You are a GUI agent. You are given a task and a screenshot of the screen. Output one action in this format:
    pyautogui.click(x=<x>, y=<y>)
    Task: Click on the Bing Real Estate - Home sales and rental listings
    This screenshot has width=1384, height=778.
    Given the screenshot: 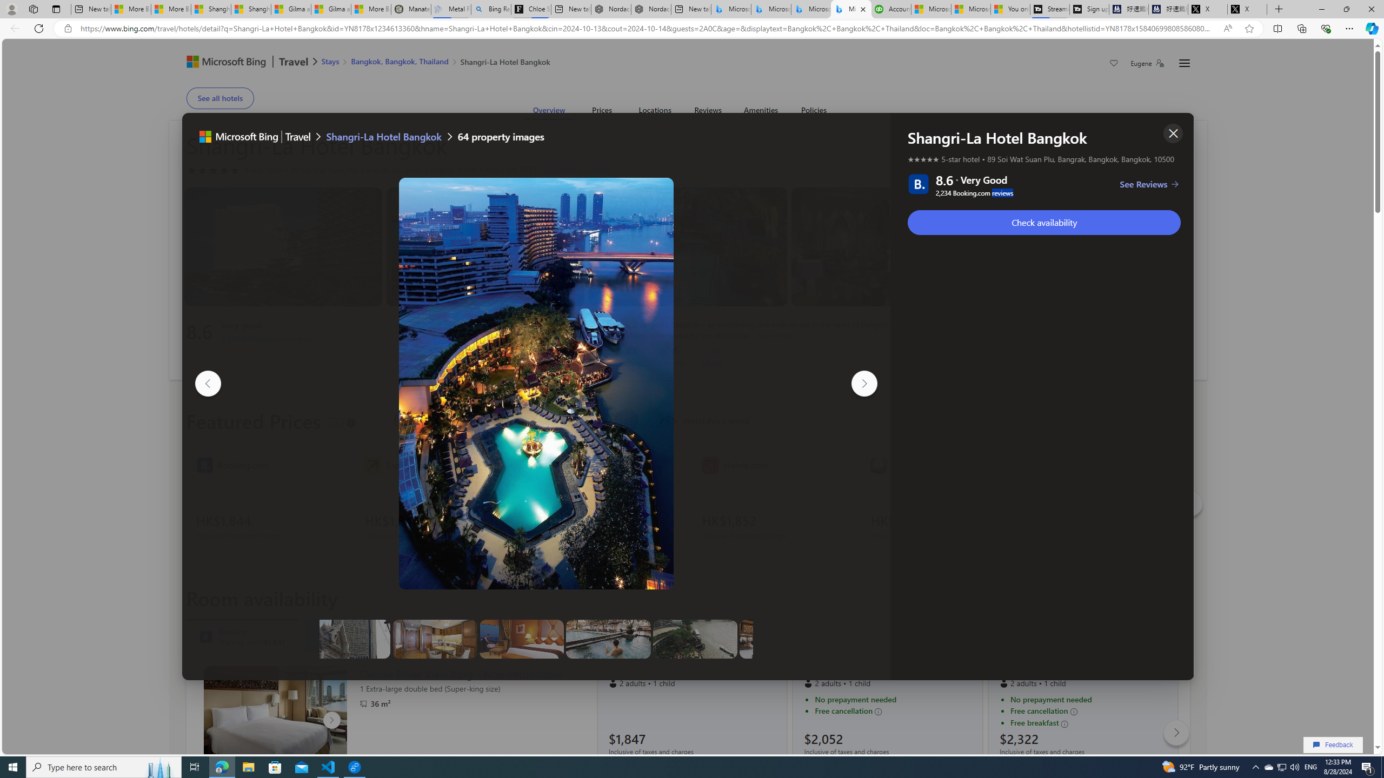 What is the action you would take?
    pyautogui.click(x=491, y=9)
    